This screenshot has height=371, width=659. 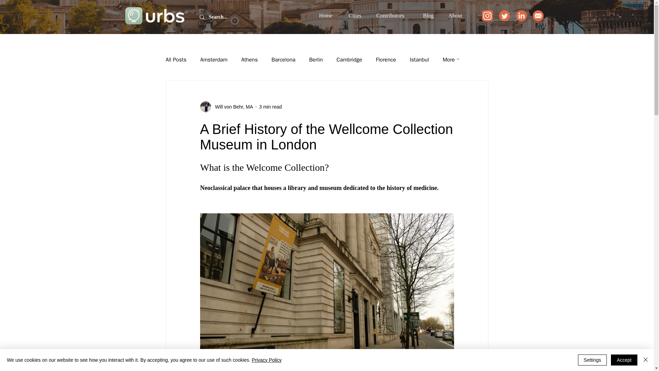 What do you see at coordinates (213, 60) in the screenshot?
I see `Amsterdam` at bounding box center [213, 60].